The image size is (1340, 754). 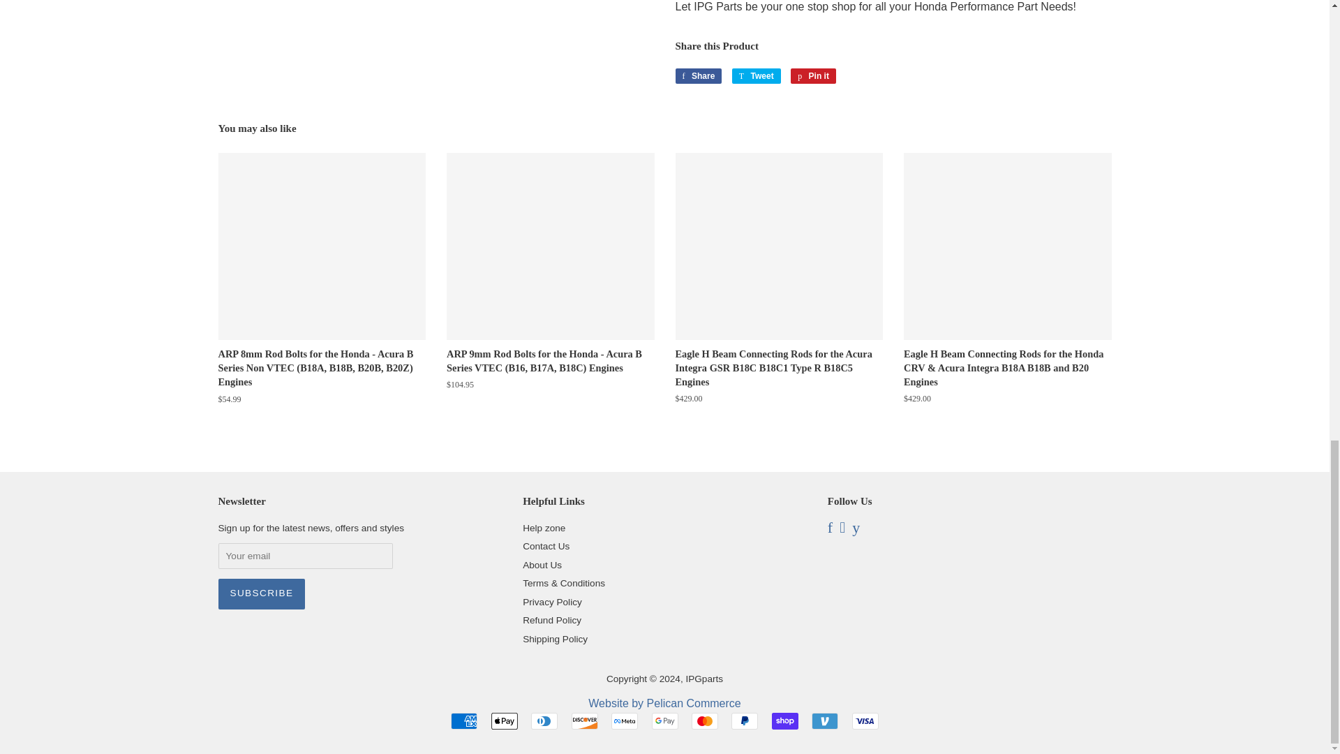 I want to click on Google Pay, so click(x=664, y=720).